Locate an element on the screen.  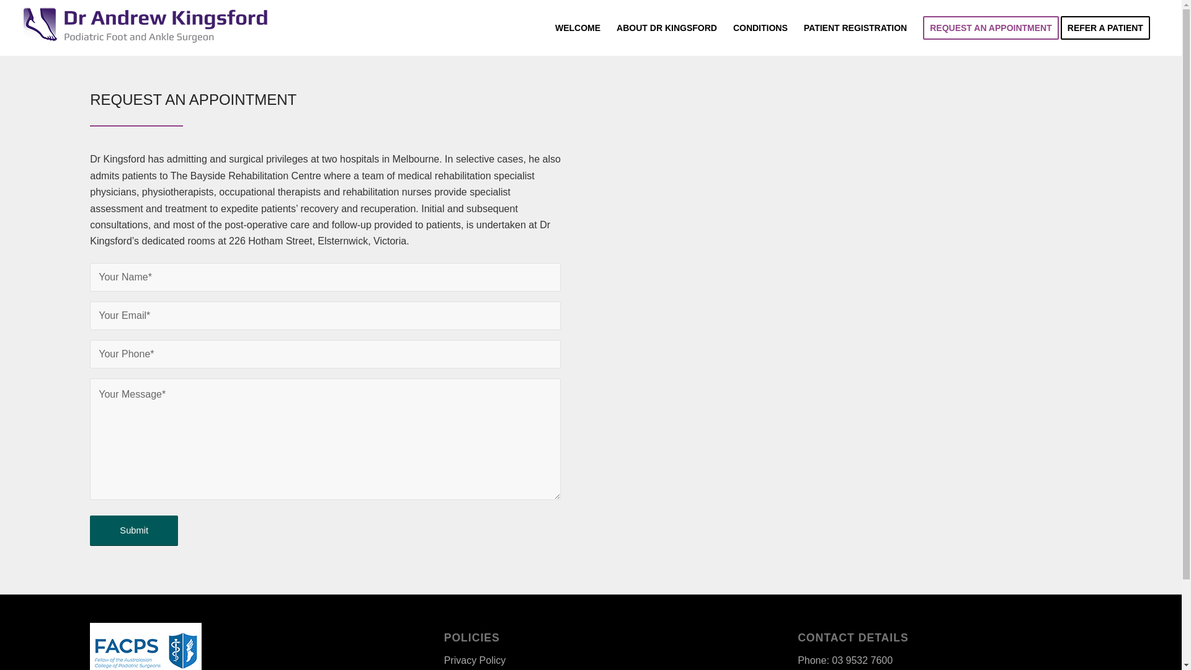
03 9532 7600 is located at coordinates (862, 660).